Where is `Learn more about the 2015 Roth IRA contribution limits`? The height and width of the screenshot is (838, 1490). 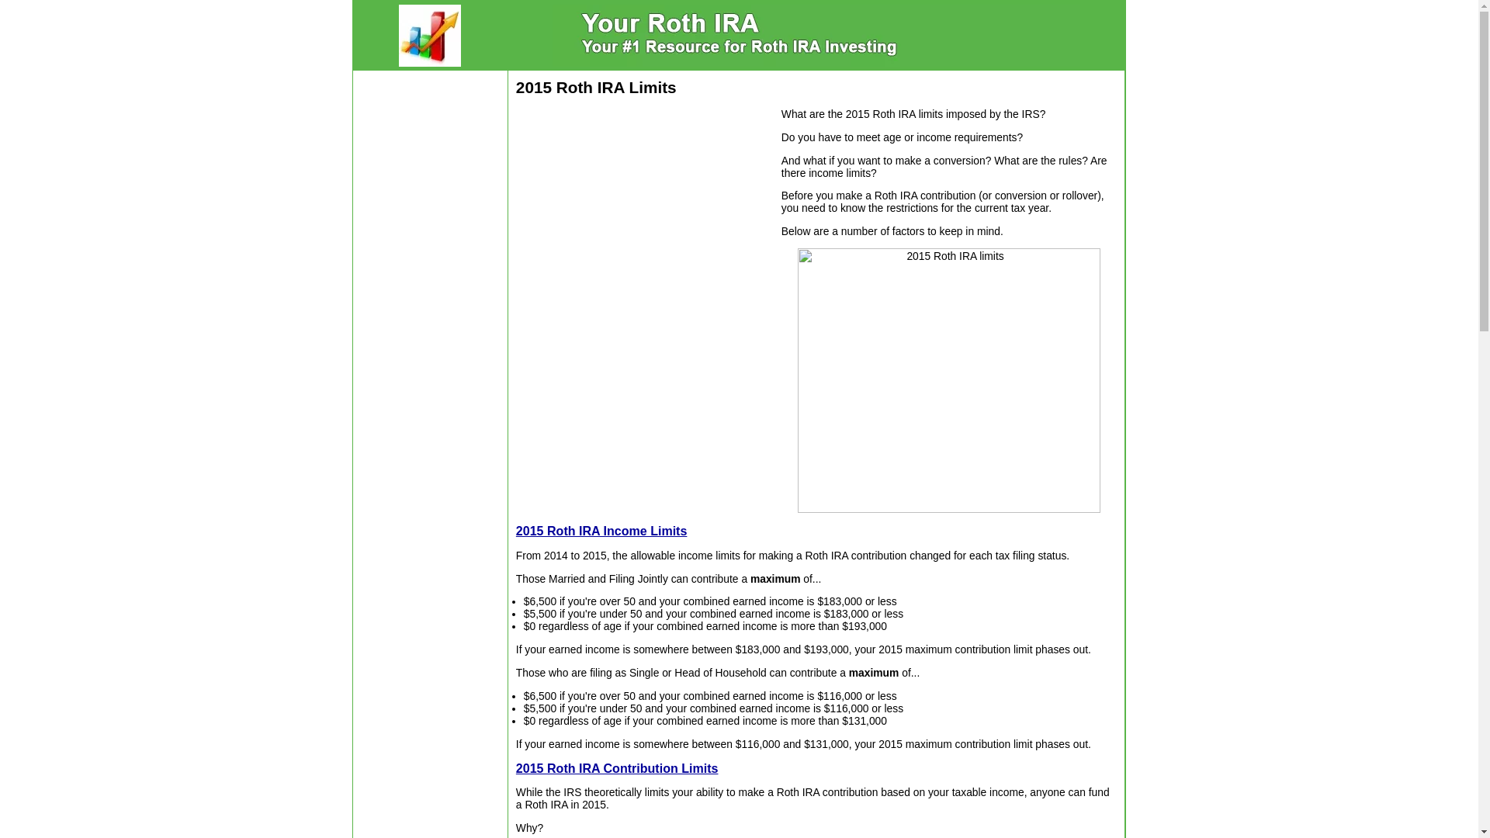
Learn more about the 2015 Roth IRA contribution limits is located at coordinates (616, 767).